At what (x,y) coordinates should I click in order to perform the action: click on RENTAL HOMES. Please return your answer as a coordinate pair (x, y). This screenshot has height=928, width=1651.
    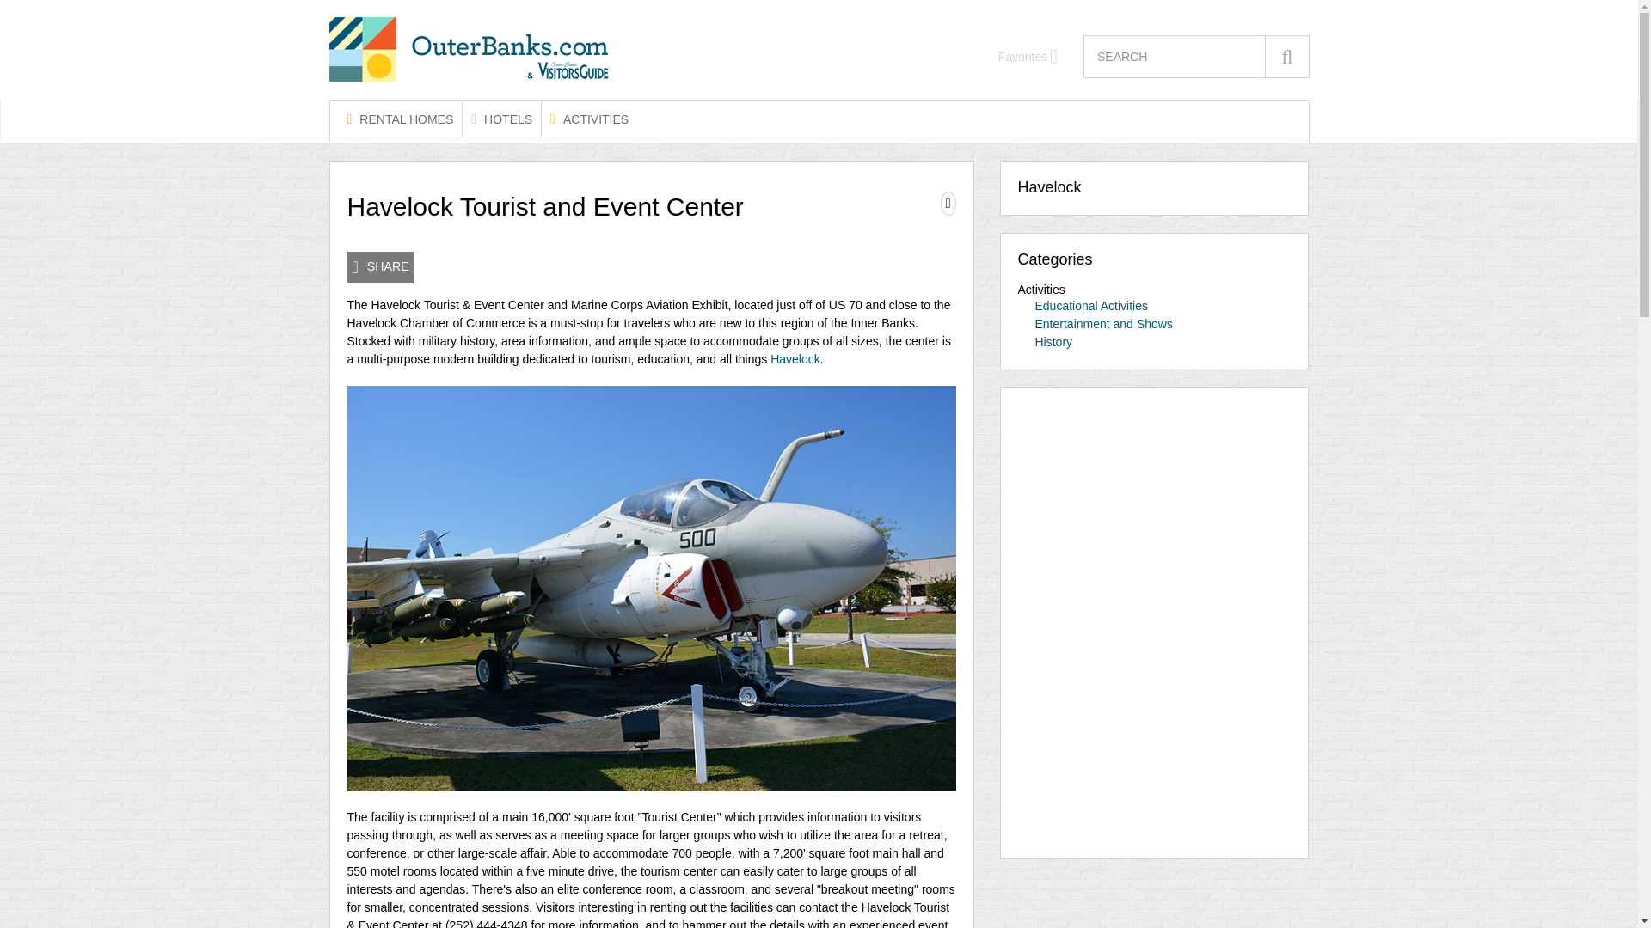
    Looking at the image, I should click on (400, 119).